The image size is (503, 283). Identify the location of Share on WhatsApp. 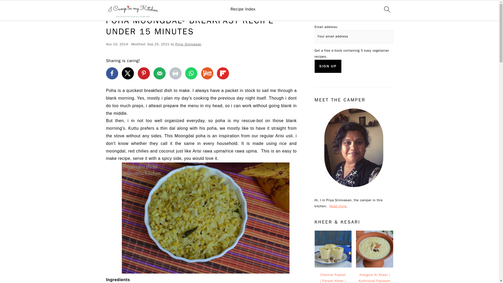
(191, 73).